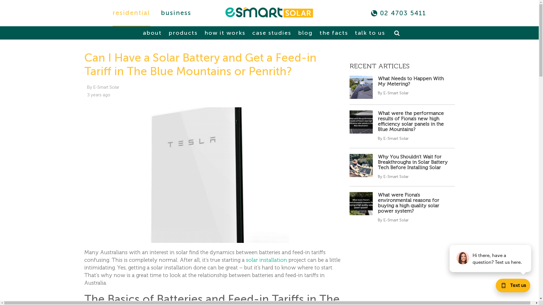 The width and height of the screenshot is (543, 305). I want to click on podium webchat widget bubble, so click(510, 287).